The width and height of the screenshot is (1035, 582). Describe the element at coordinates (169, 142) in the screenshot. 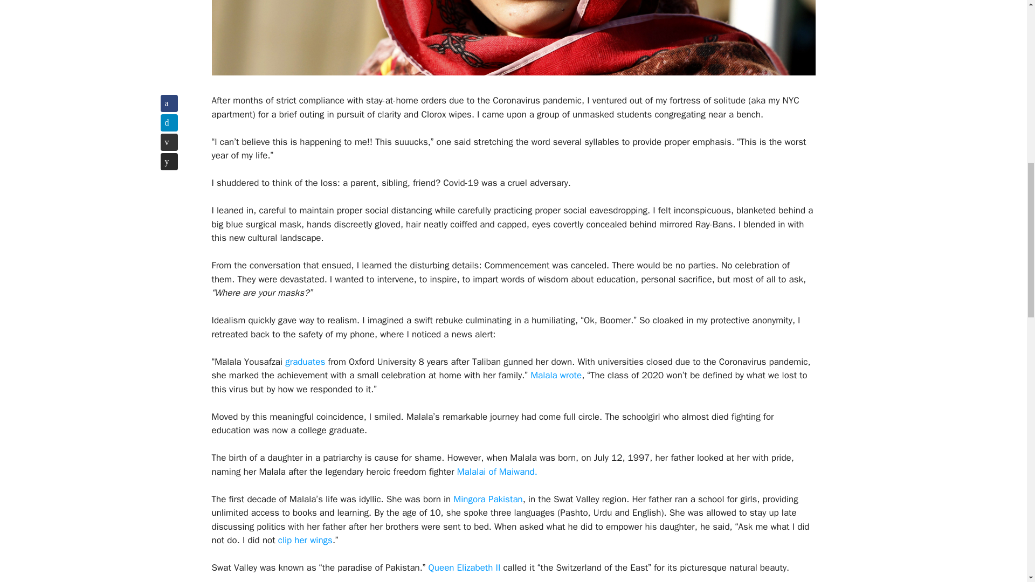

I see `Share on Email` at that location.